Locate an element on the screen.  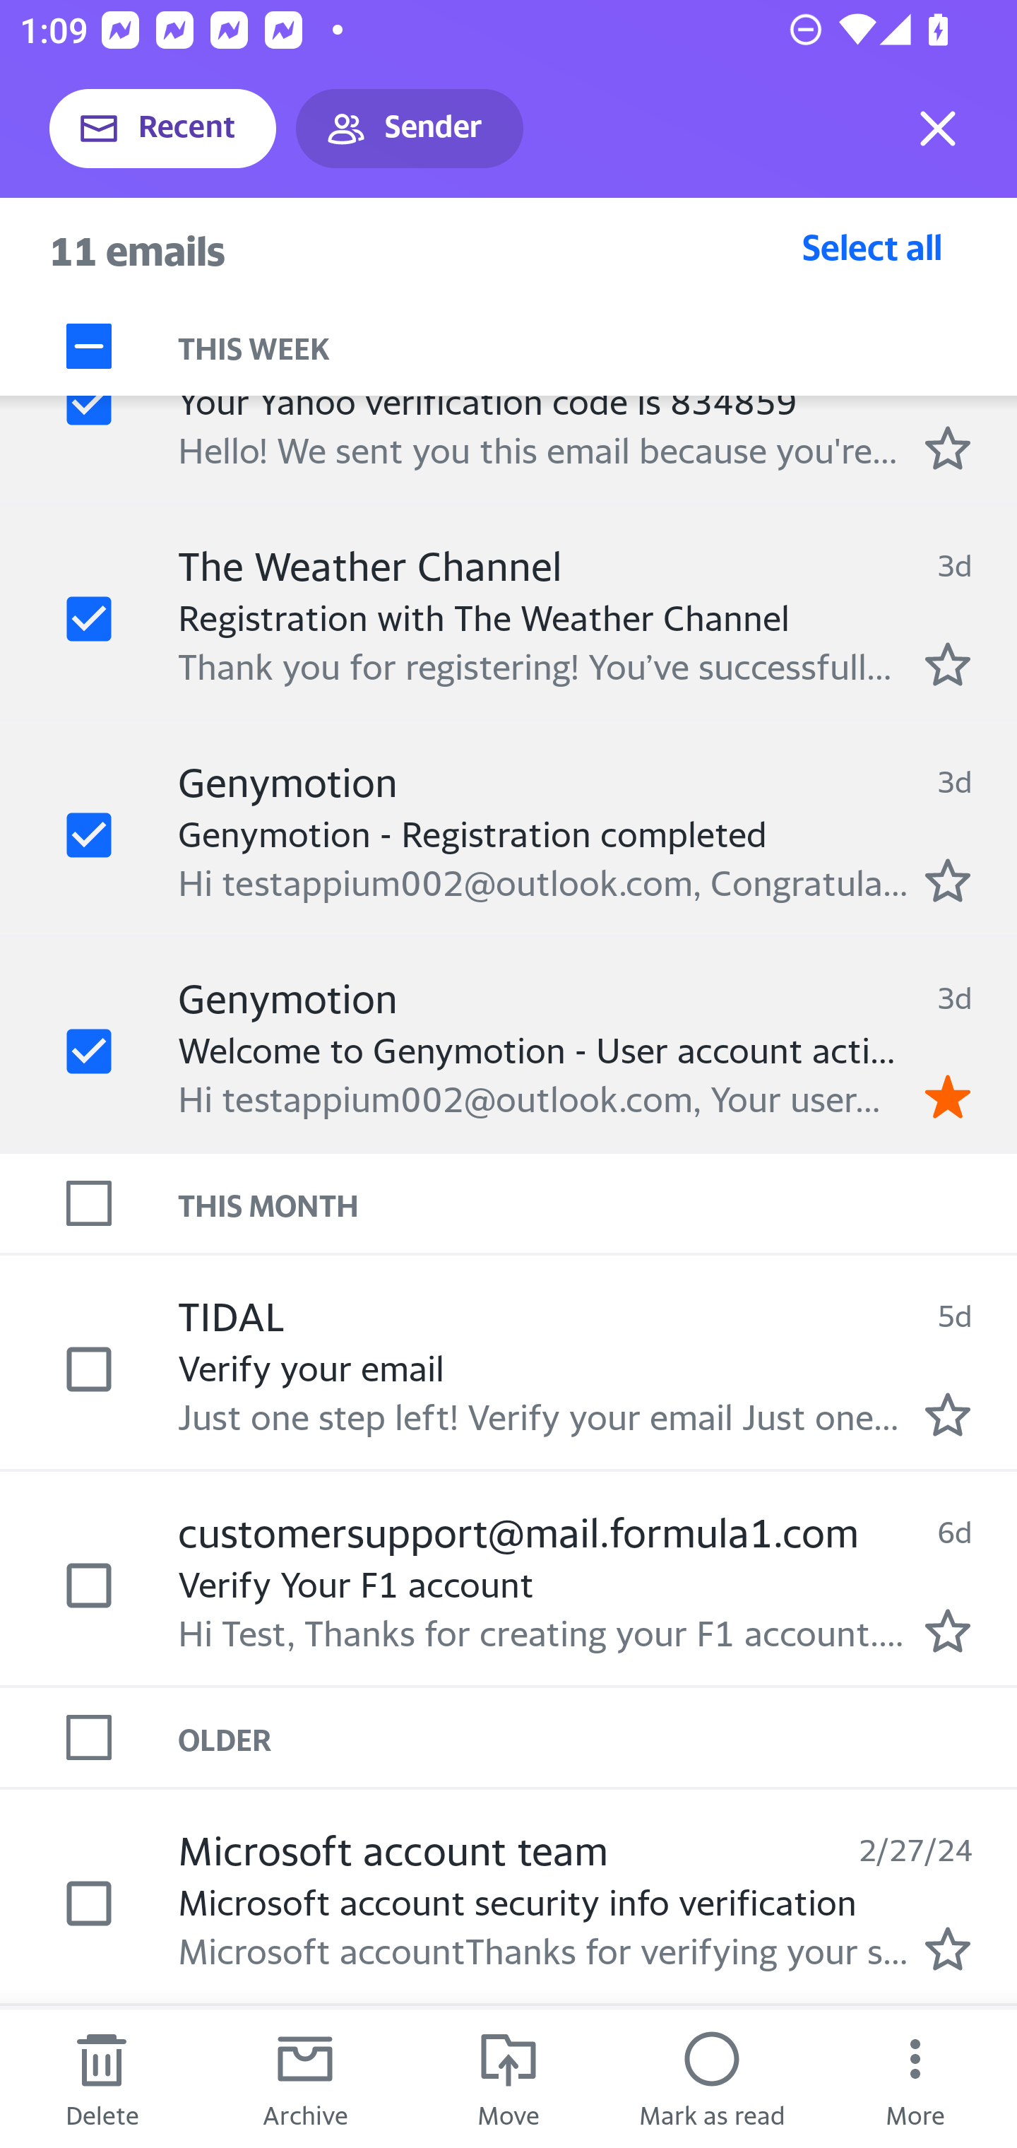
OLDER is located at coordinates (597, 1736).